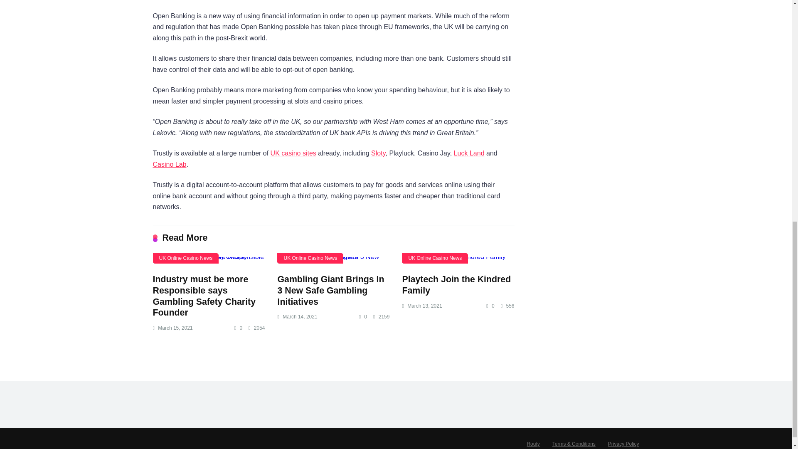 Image resolution: width=798 pixels, height=449 pixels. I want to click on Gambling Giant Brings In 3 New Safe Gambling Initiatives, so click(330, 290).